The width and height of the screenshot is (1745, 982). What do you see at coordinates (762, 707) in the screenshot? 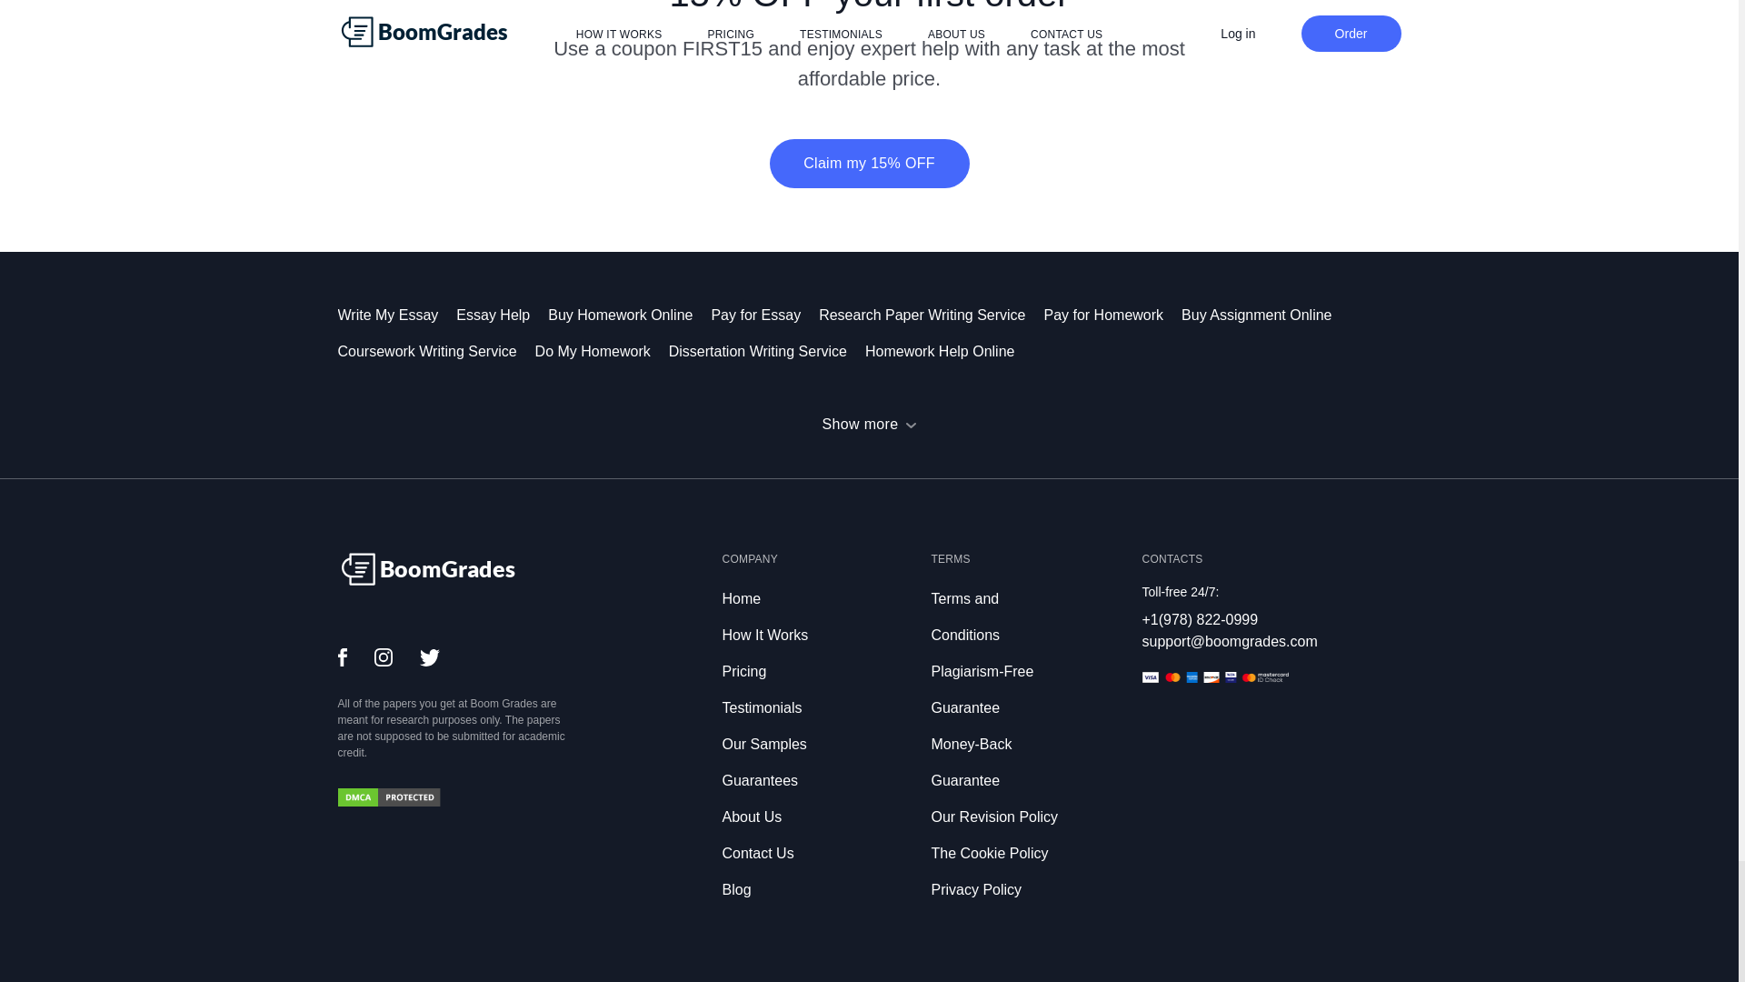
I see `Testimonials` at bounding box center [762, 707].